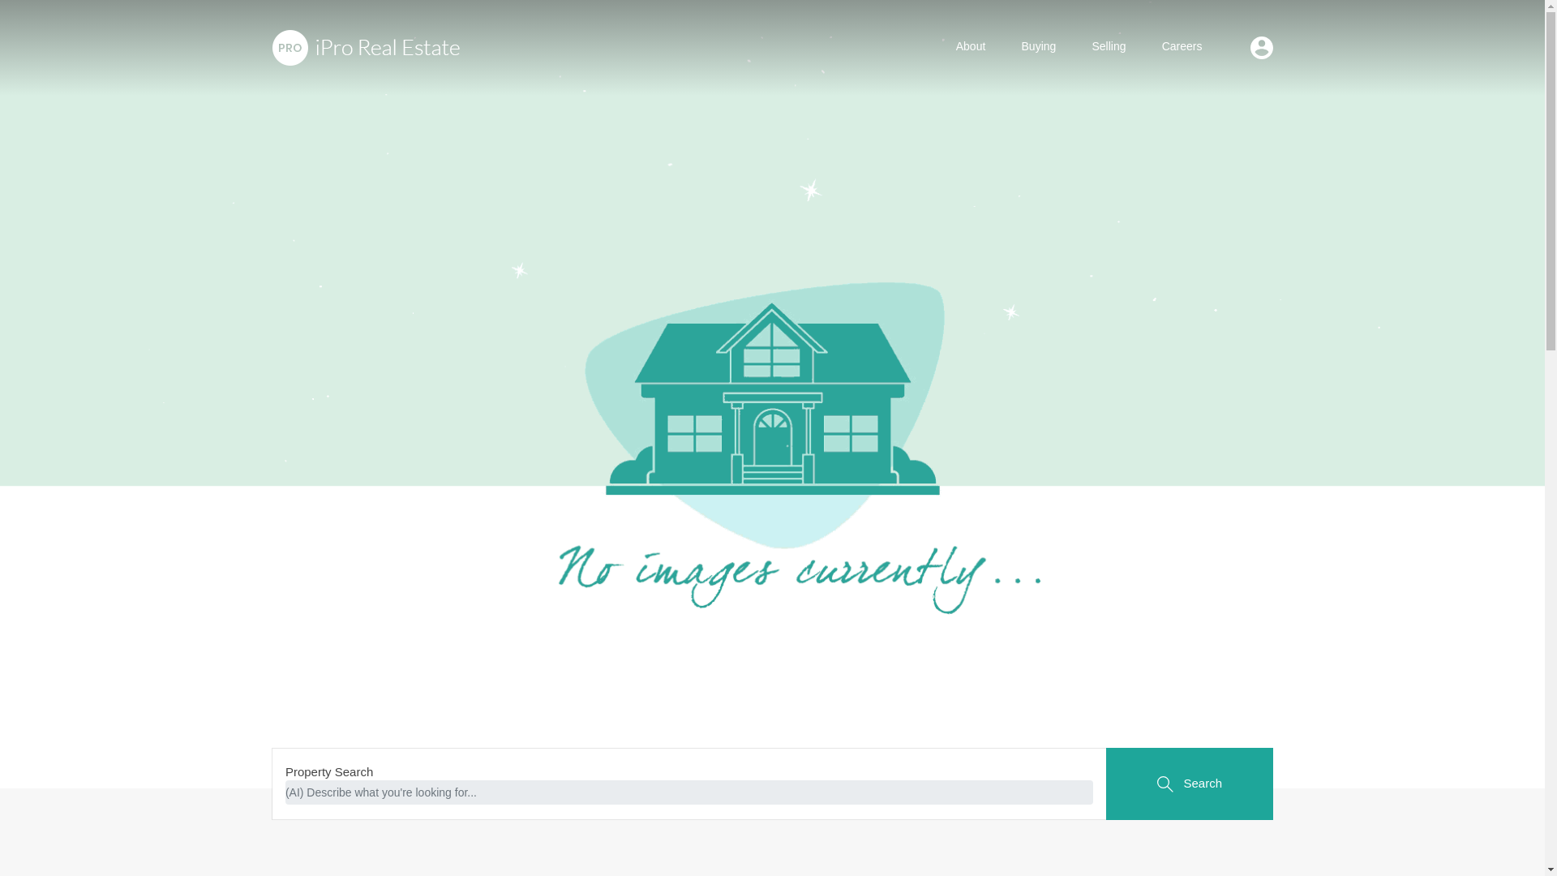 This screenshot has width=1557, height=876. Describe the element at coordinates (1108, 47) in the screenshot. I see `Selling` at that location.